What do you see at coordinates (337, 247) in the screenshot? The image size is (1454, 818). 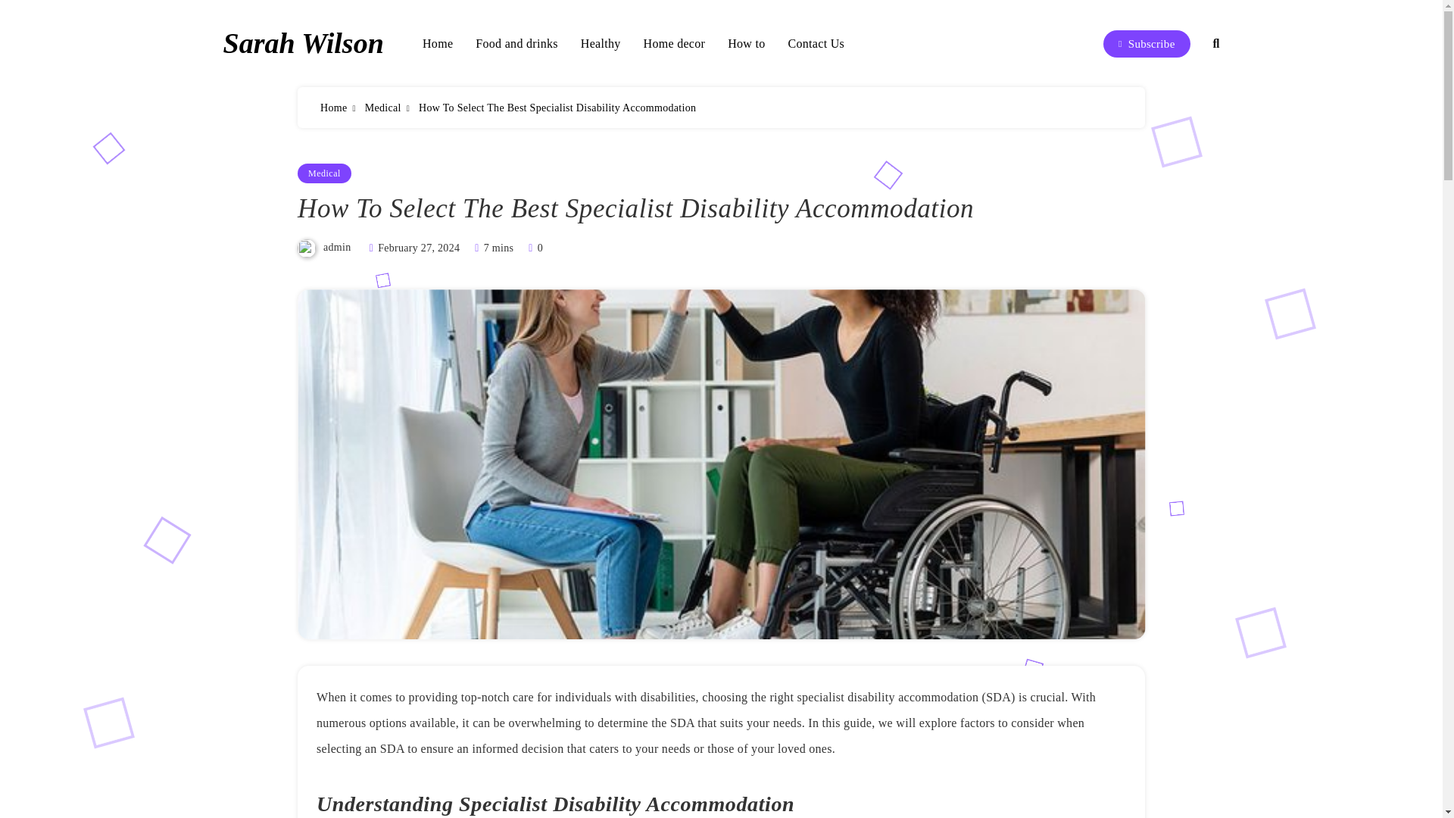 I see `admin` at bounding box center [337, 247].